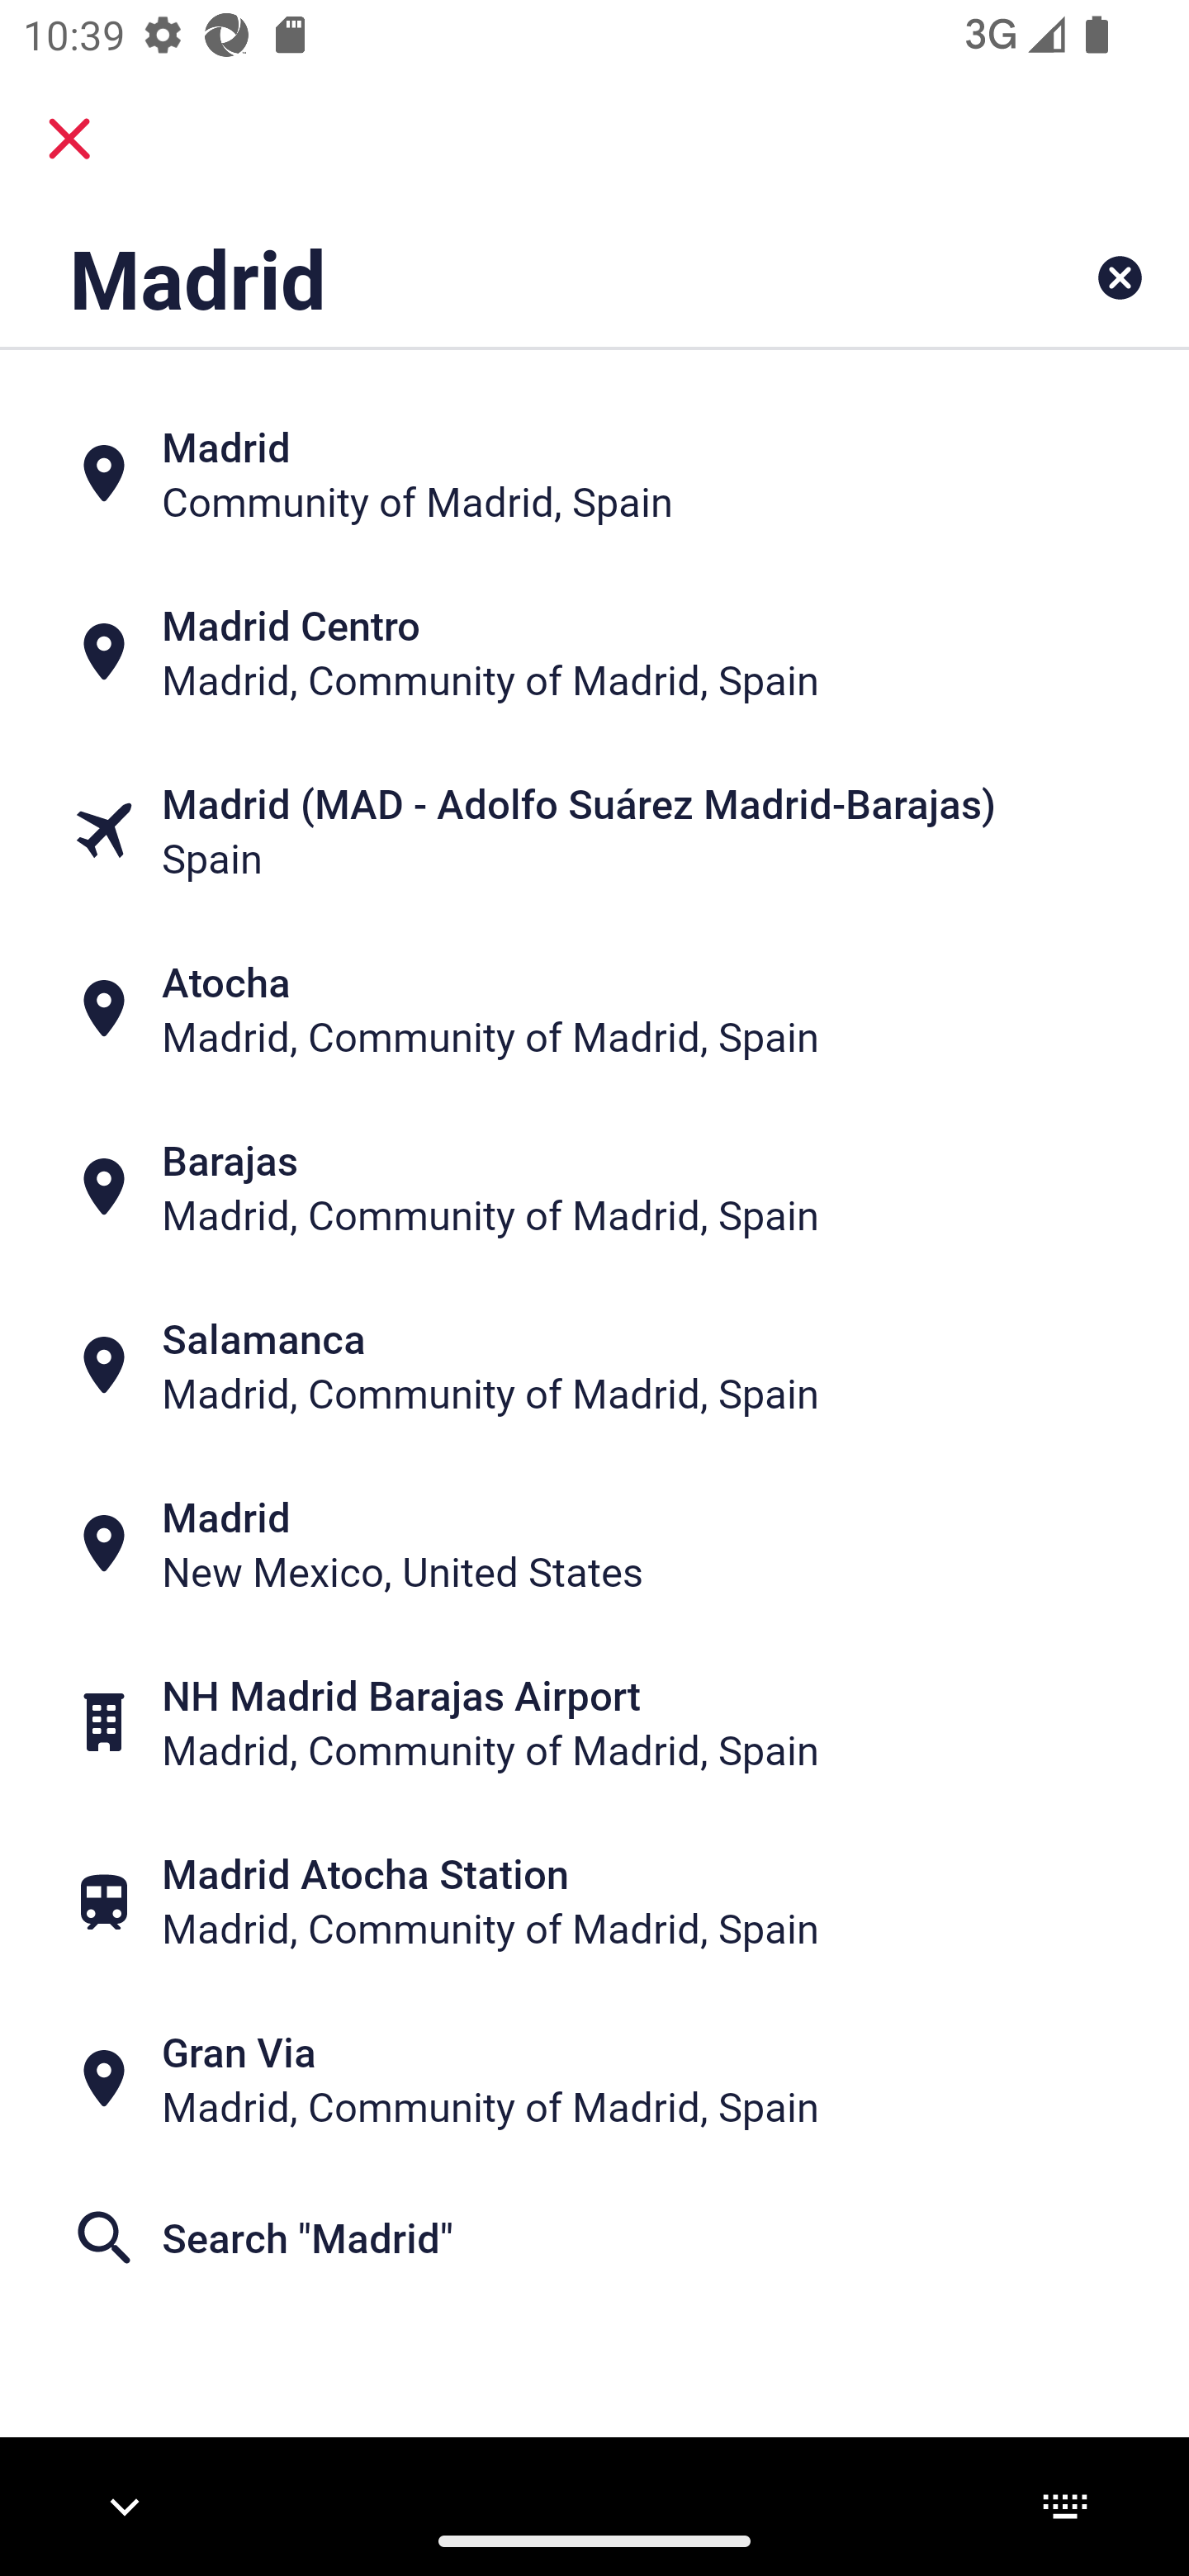  I want to click on Atocha Madrid, Community of Madrid, Spain, so click(594, 1008).